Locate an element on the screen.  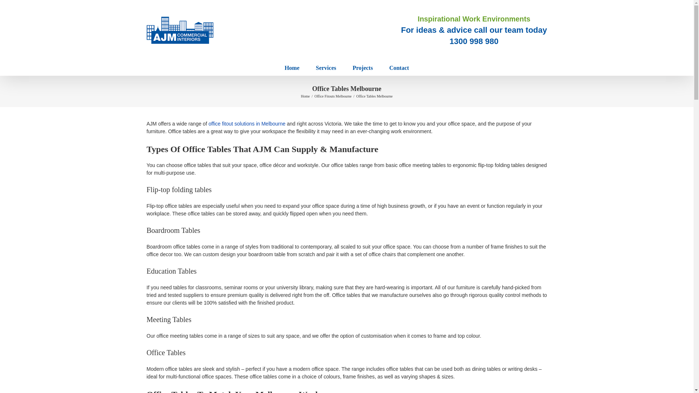
Contact is located at coordinates (399, 68).